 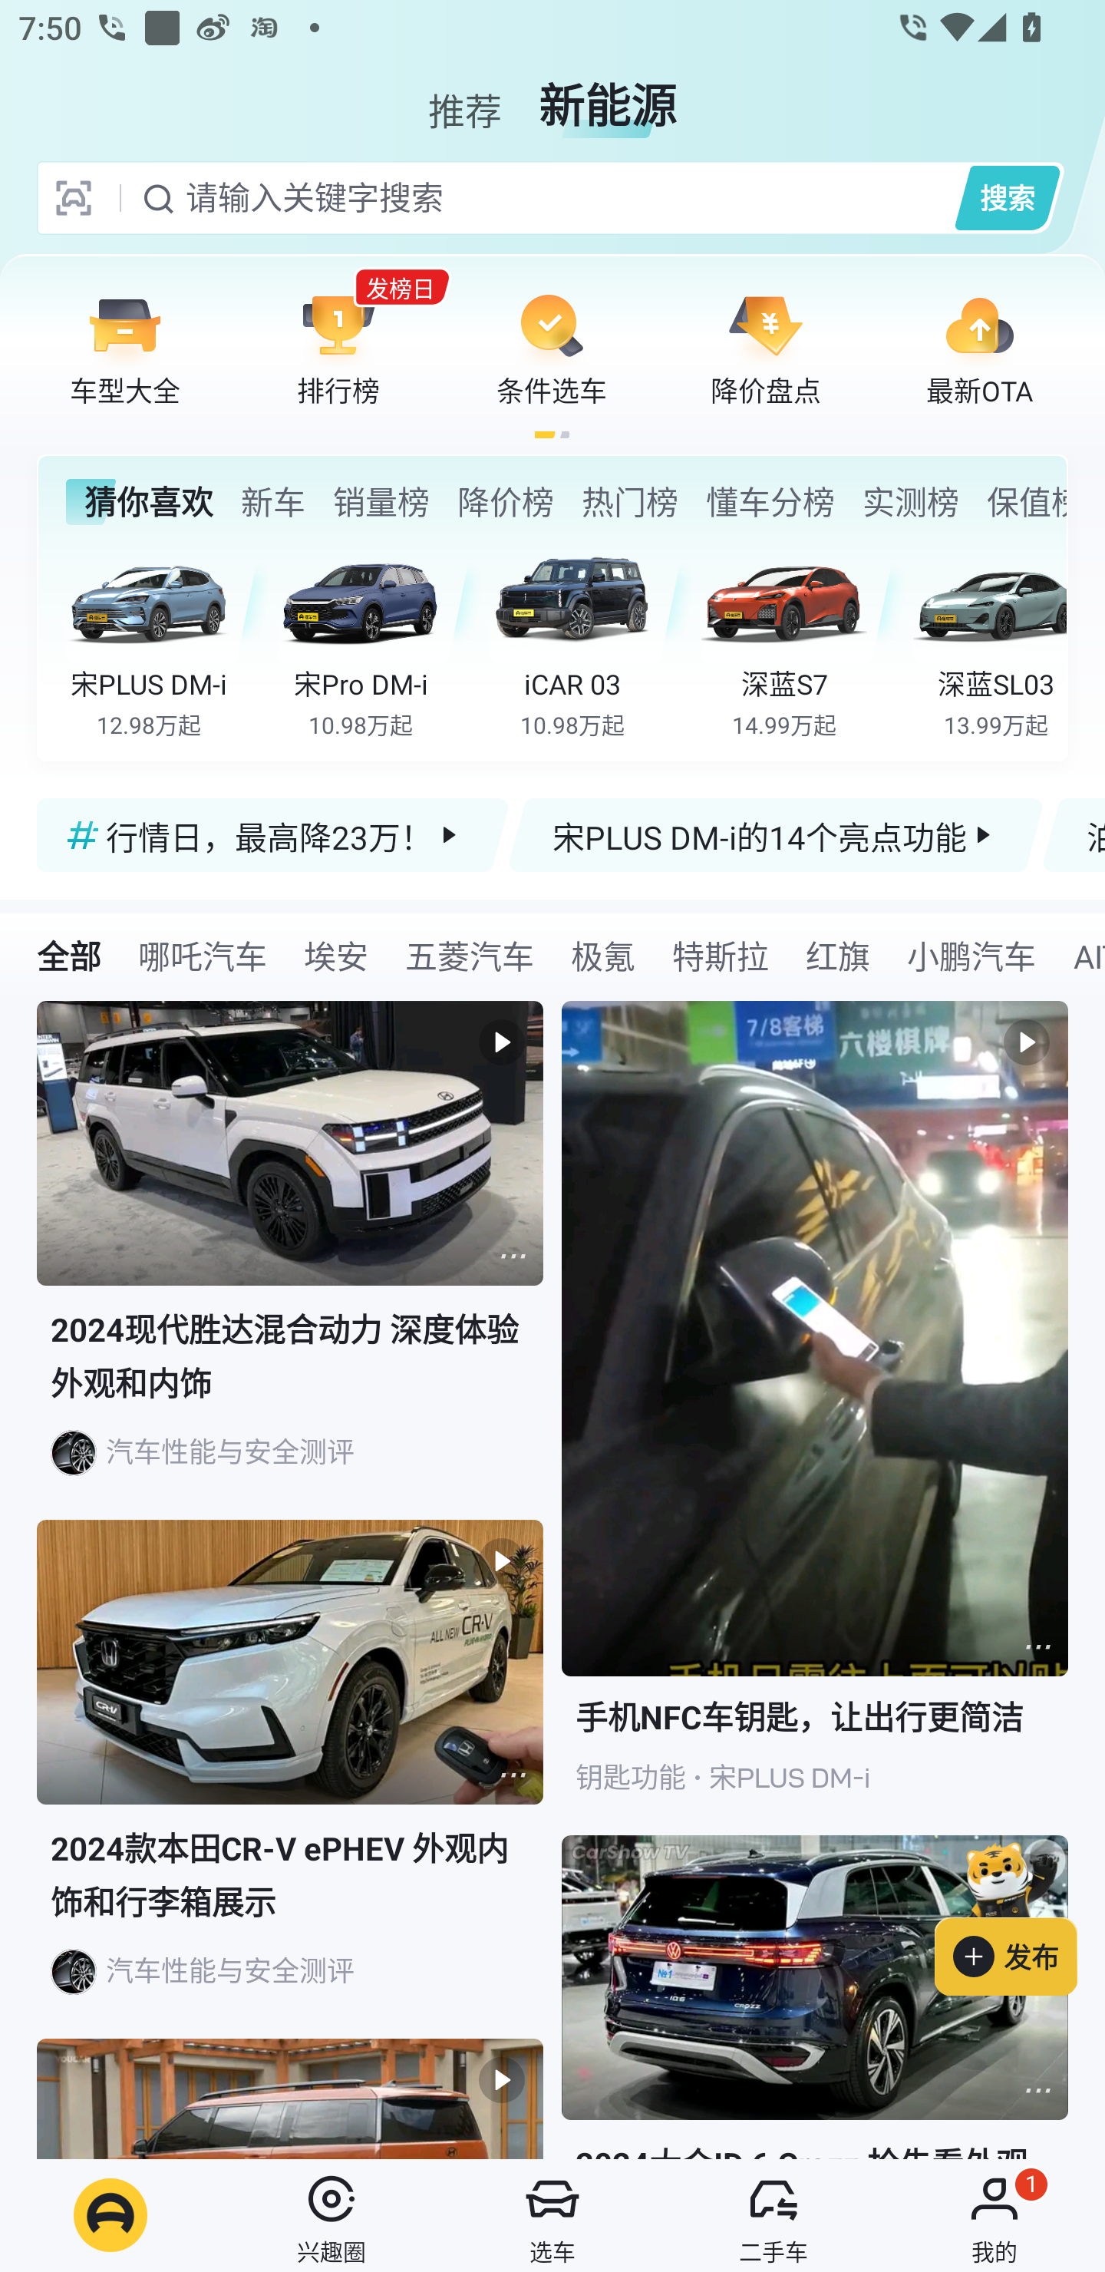 I want to click on 发榜日 排行榜, so click(x=338, y=348).